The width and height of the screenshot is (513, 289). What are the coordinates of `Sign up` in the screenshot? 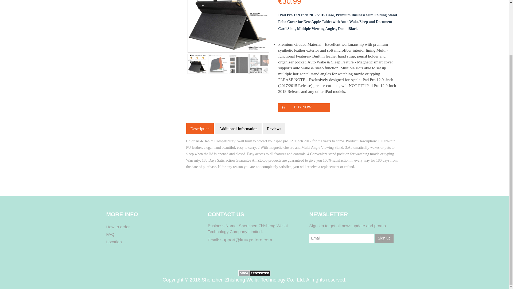 It's located at (384, 238).